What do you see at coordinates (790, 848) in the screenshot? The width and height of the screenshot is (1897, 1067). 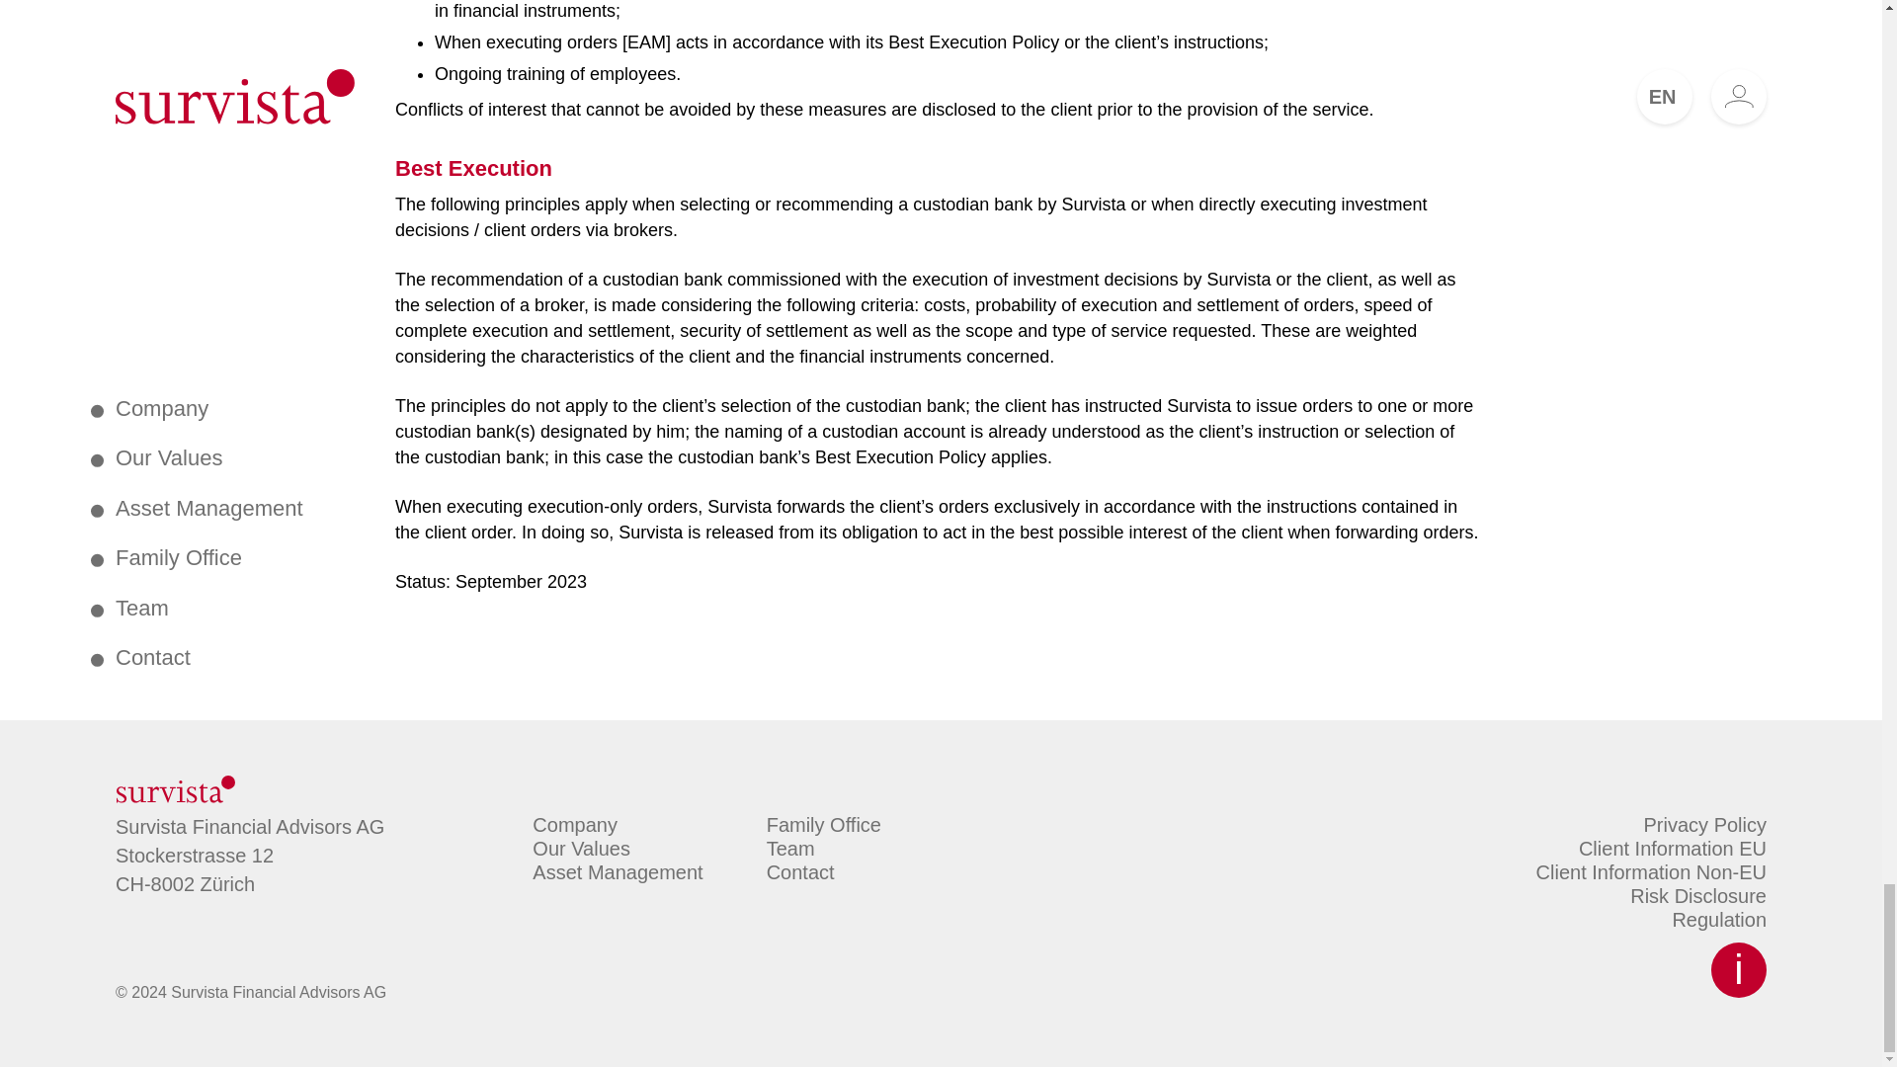 I see `Team` at bounding box center [790, 848].